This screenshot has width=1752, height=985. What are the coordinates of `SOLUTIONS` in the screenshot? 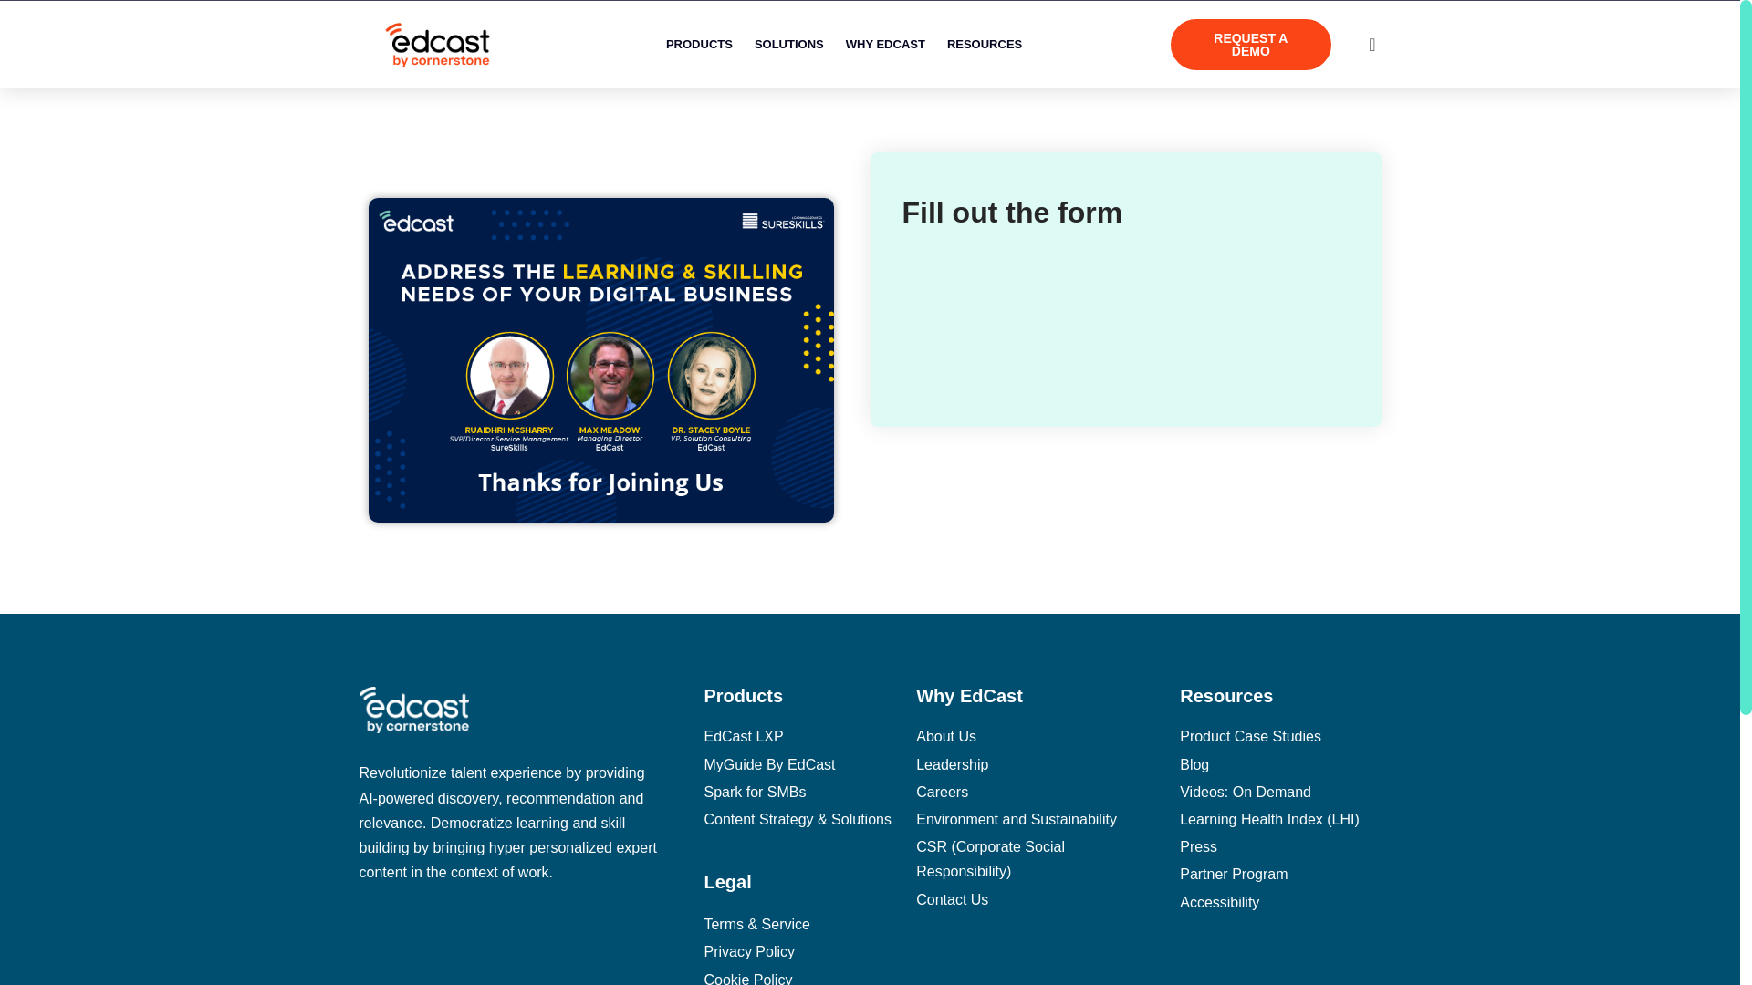 It's located at (788, 44).